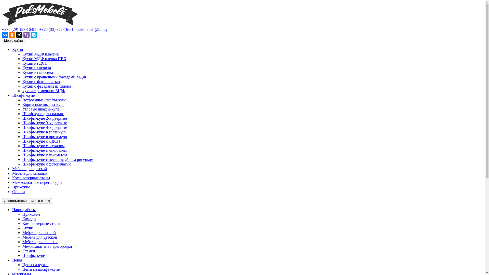  What do you see at coordinates (19, 30) in the screenshot?
I see `+375 (29) 197-16-91` at bounding box center [19, 30].